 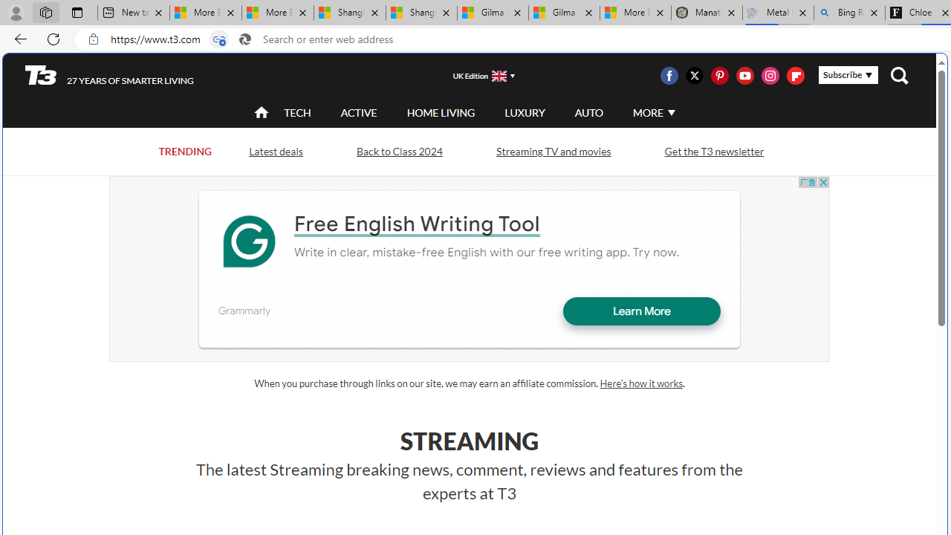 I want to click on Latest deals, so click(x=275, y=150).